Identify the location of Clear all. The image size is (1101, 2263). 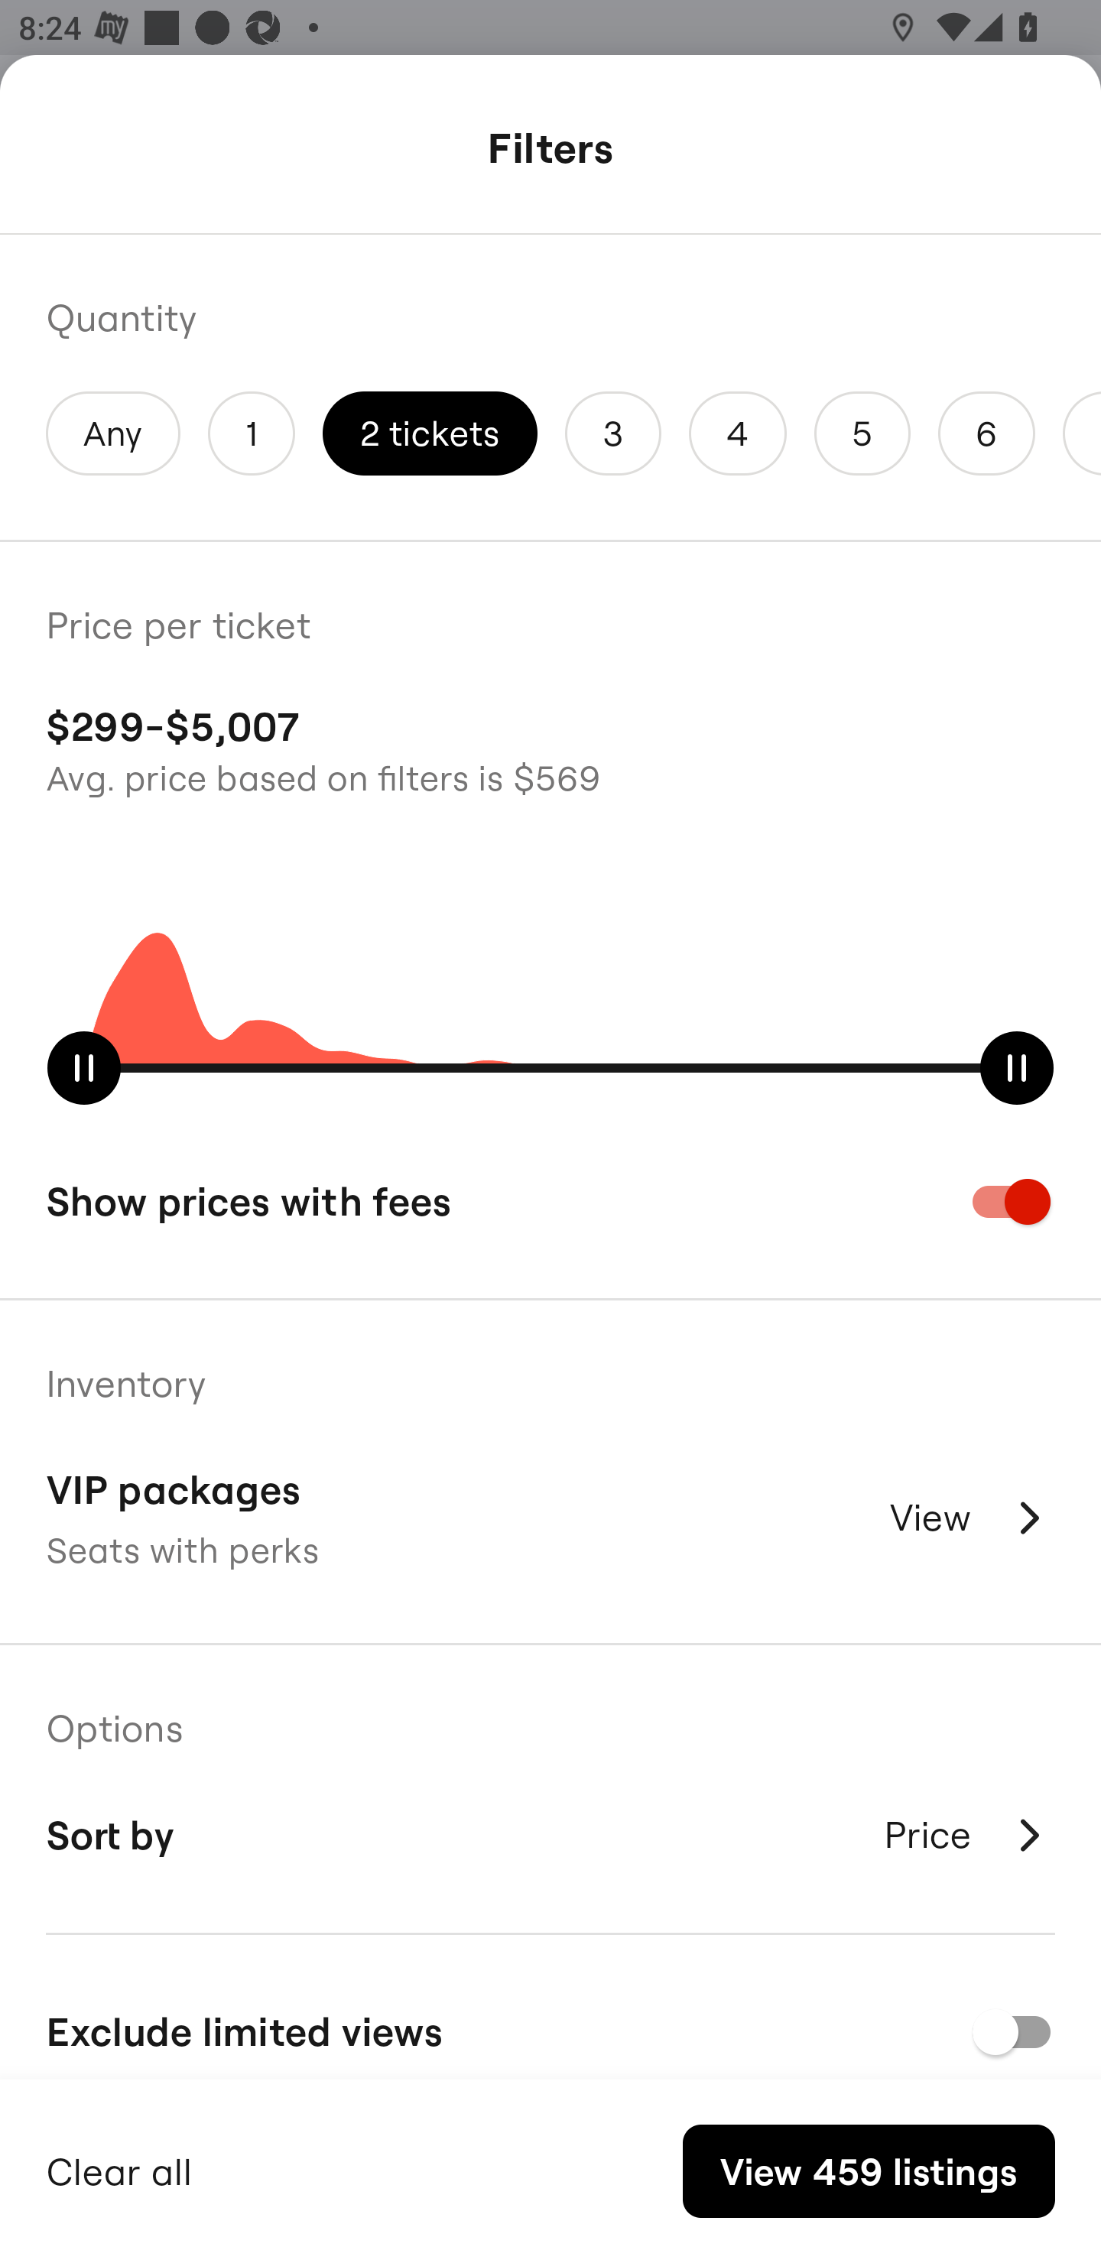
(119, 2168).